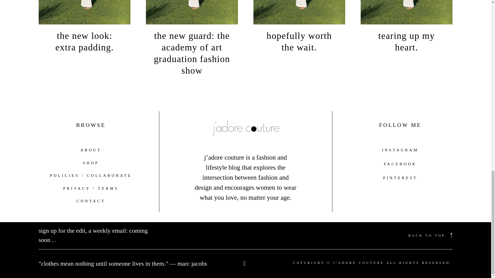 The image size is (495, 278). What do you see at coordinates (192, 41) in the screenshot?
I see `the new guard: the academy of art graduation fashion show` at bounding box center [192, 41].